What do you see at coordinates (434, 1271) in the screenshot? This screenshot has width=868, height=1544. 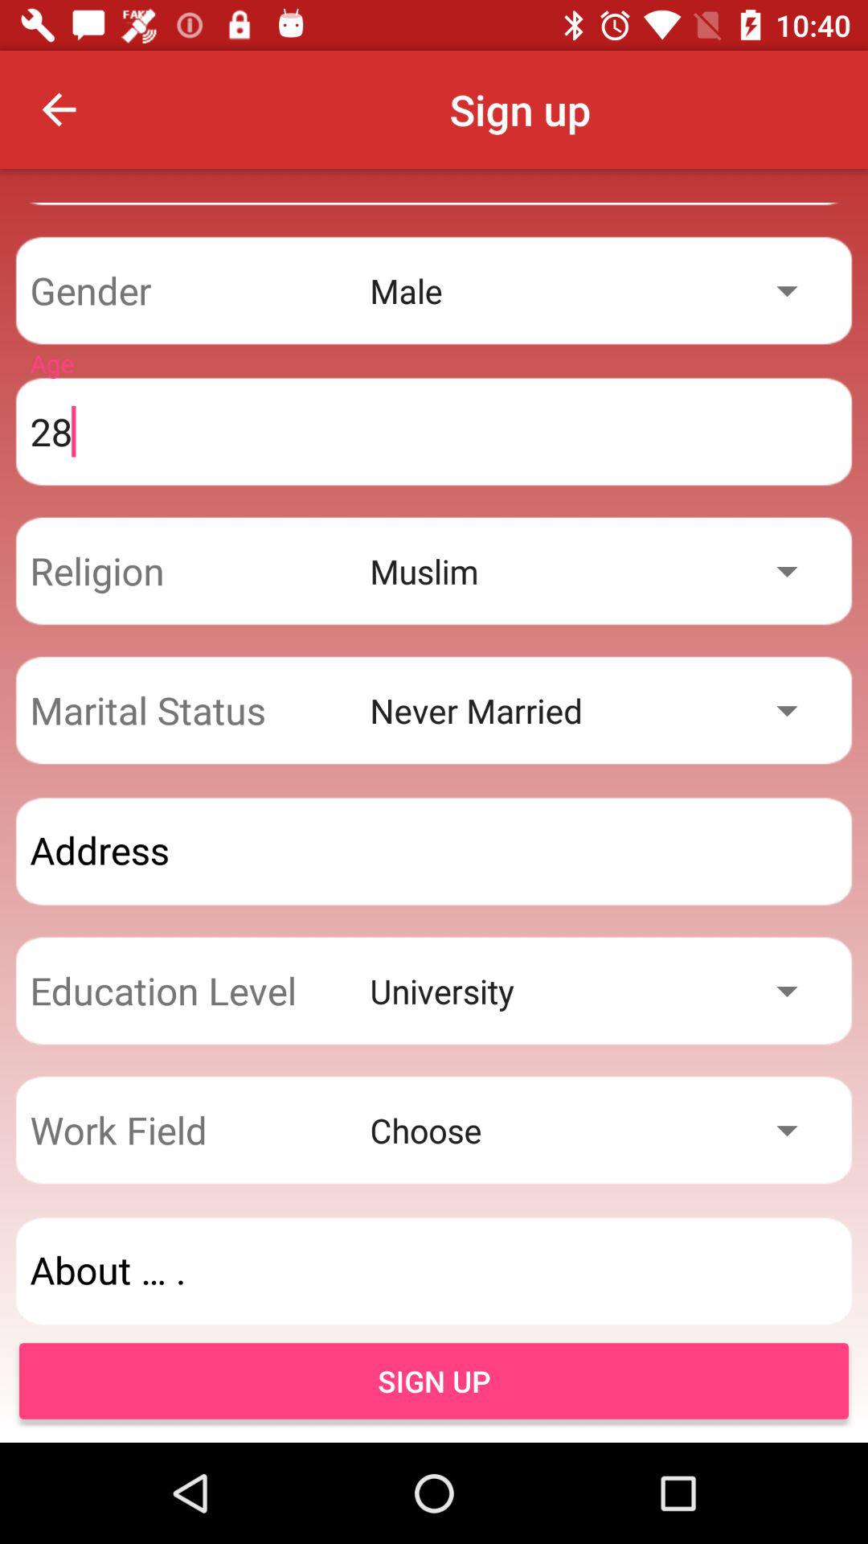 I see `edit section` at bounding box center [434, 1271].